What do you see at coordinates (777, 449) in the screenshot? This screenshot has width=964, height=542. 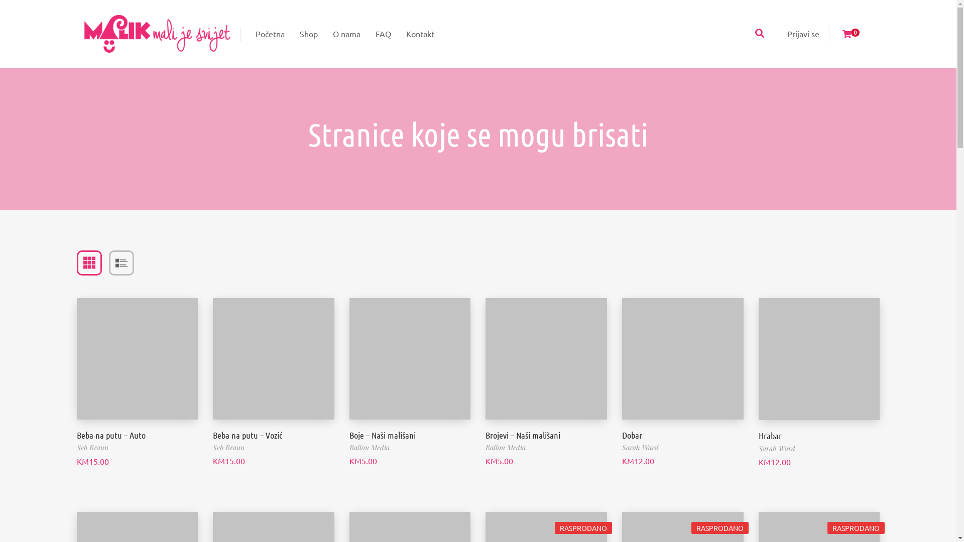 I see `Sarah Ward` at bounding box center [777, 449].